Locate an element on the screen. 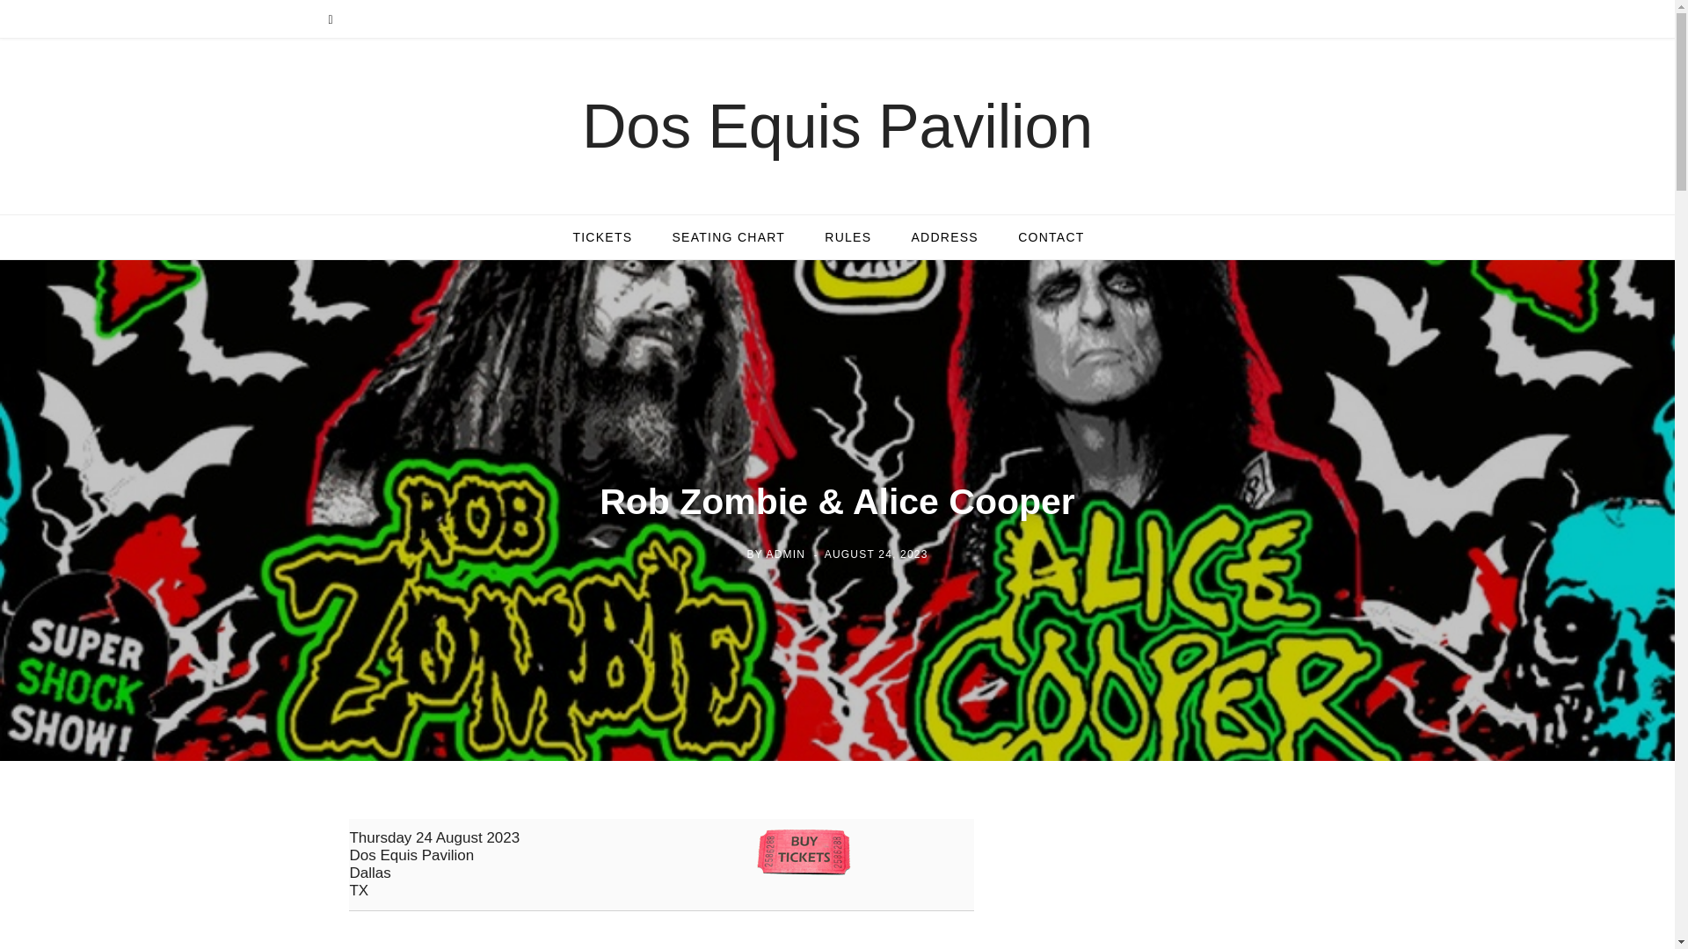  Dos Equis Pavilion Contact is located at coordinates (1051, 237).